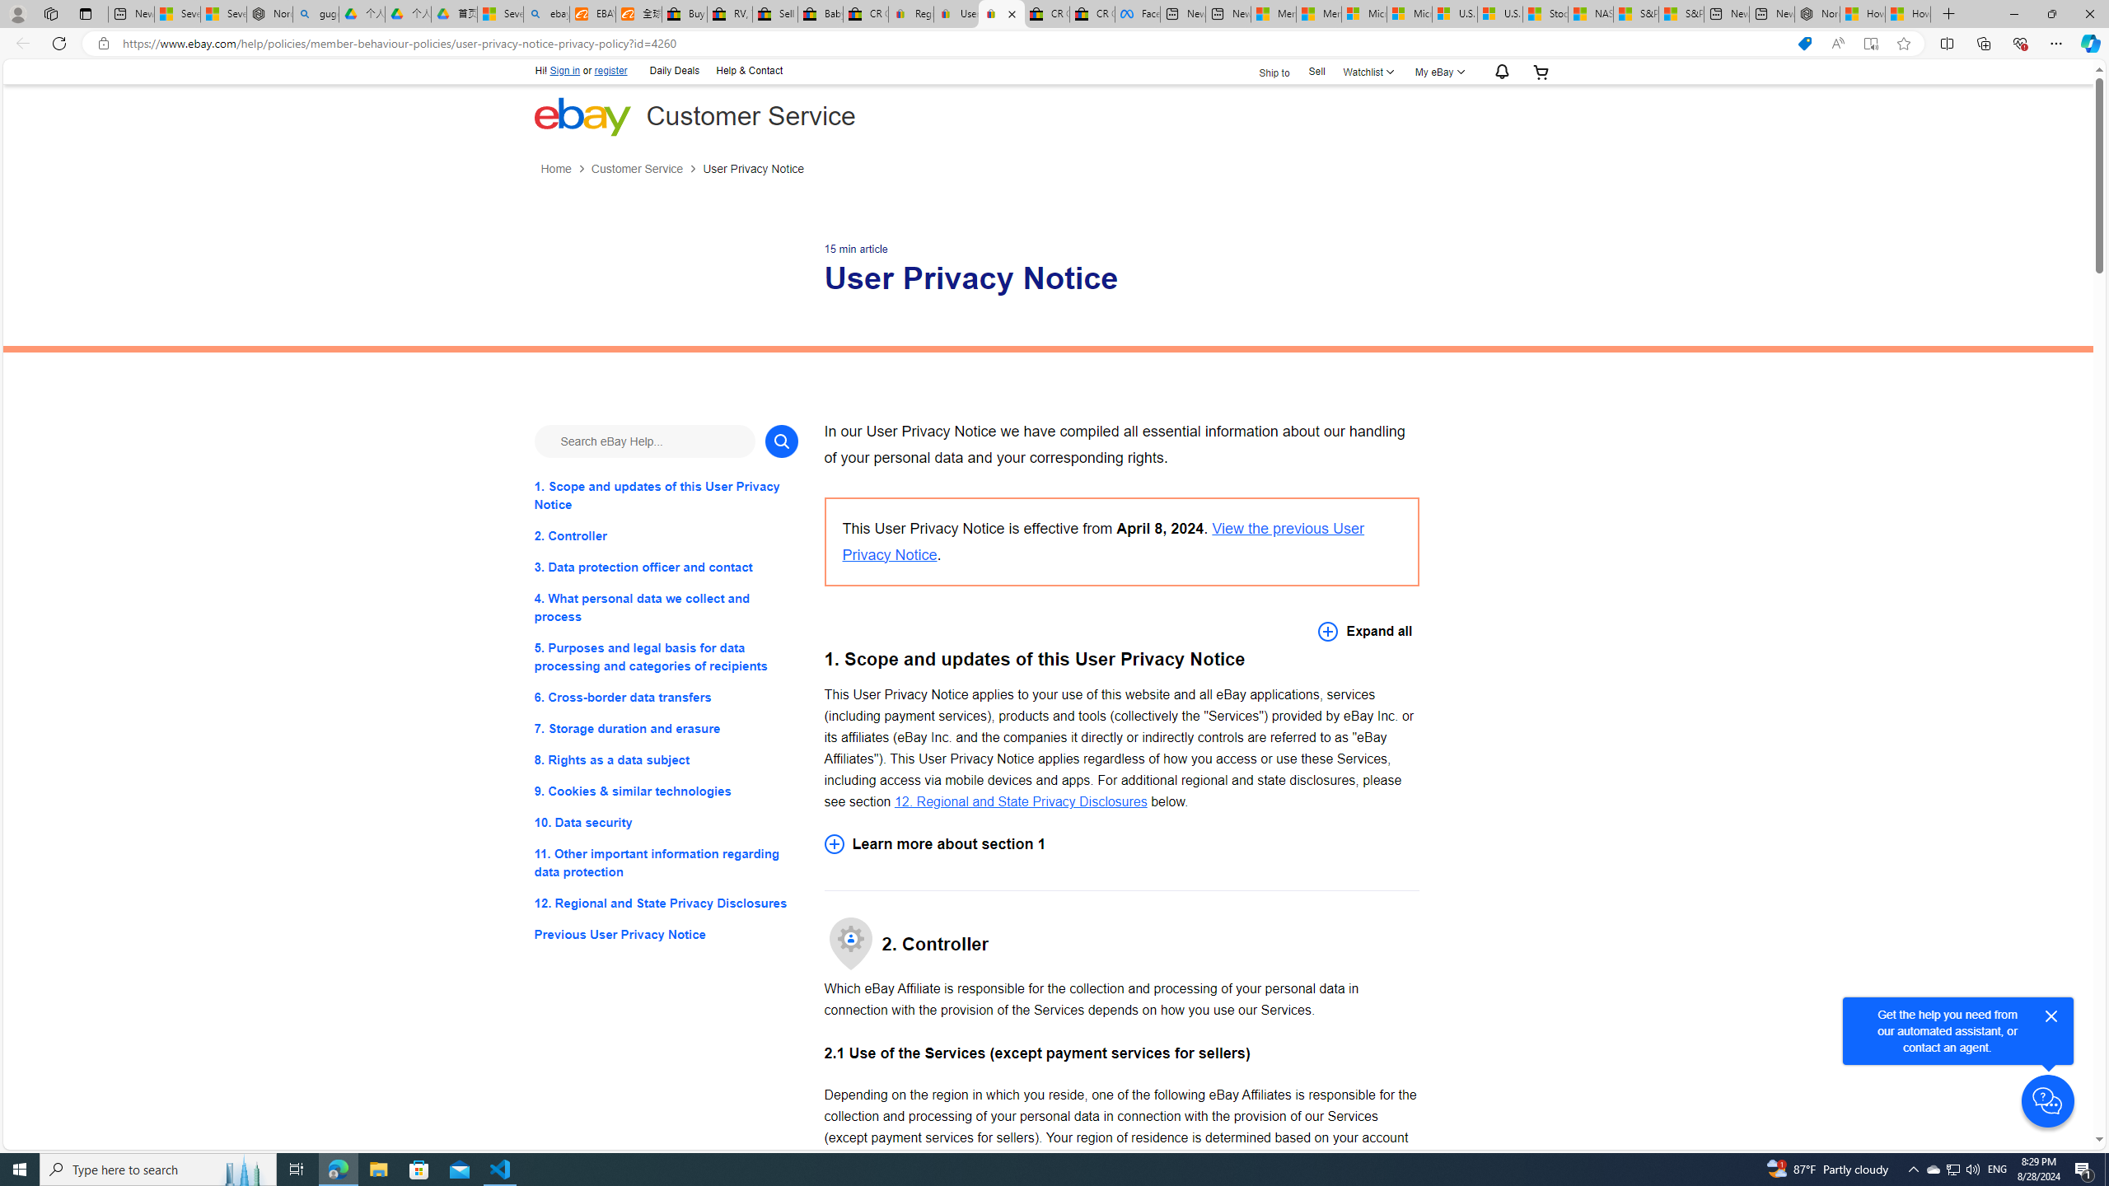 The height and width of the screenshot is (1186, 2109). Describe the element at coordinates (1541, 71) in the screenshot. I see `Expand Cart` at that location.